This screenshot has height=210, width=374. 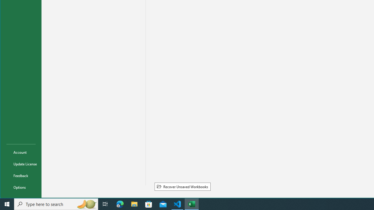 I want to click on Recover Unsaved Workbooks, so click(x=182, y=186).